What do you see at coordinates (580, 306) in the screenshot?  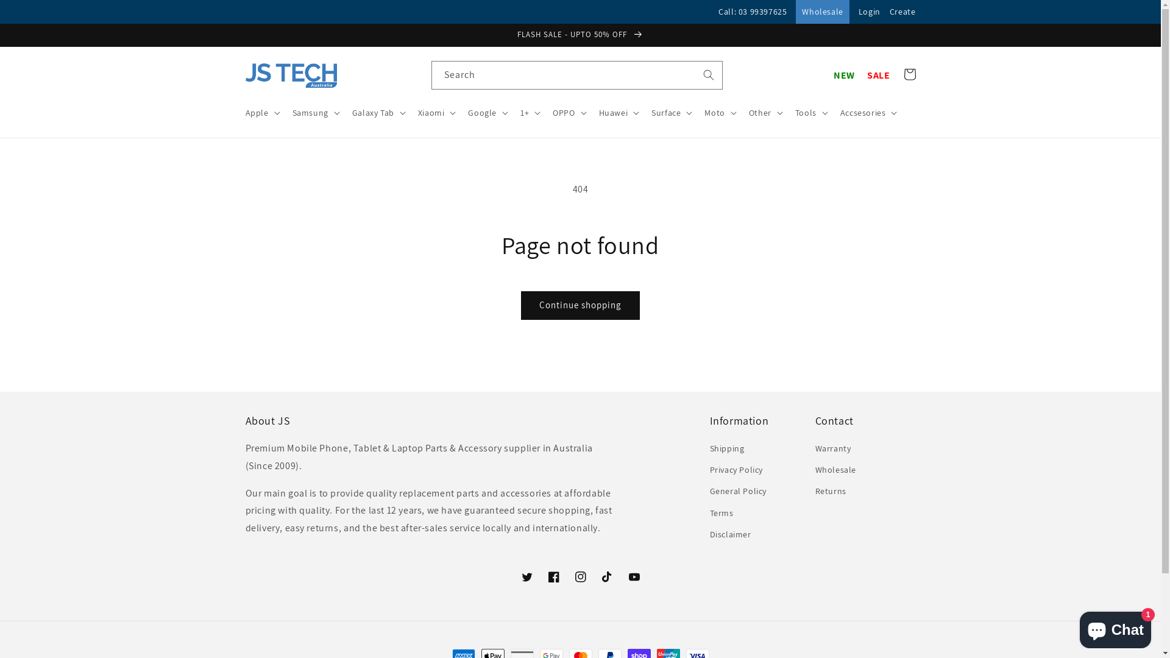 I see `Continue shopping` at bounding box center [580, 306].